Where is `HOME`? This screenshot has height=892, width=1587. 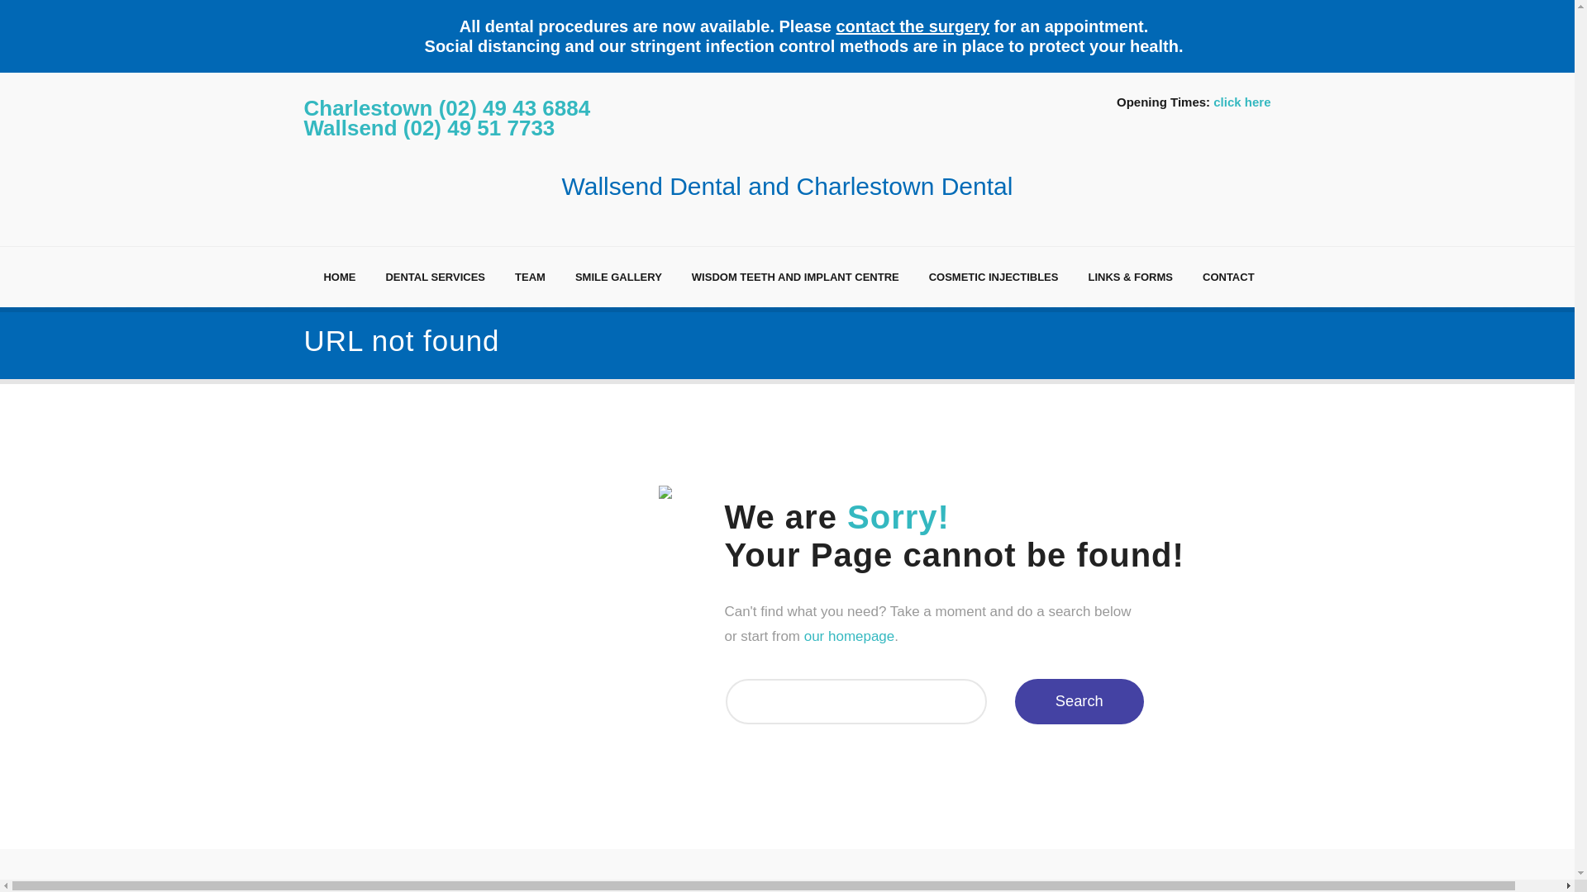 HOME is located at coordinates (339, 278).